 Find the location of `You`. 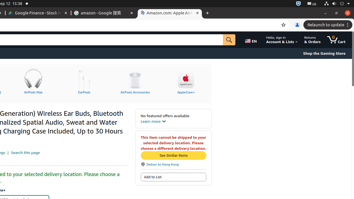

You is located at coordinates (297, 25).